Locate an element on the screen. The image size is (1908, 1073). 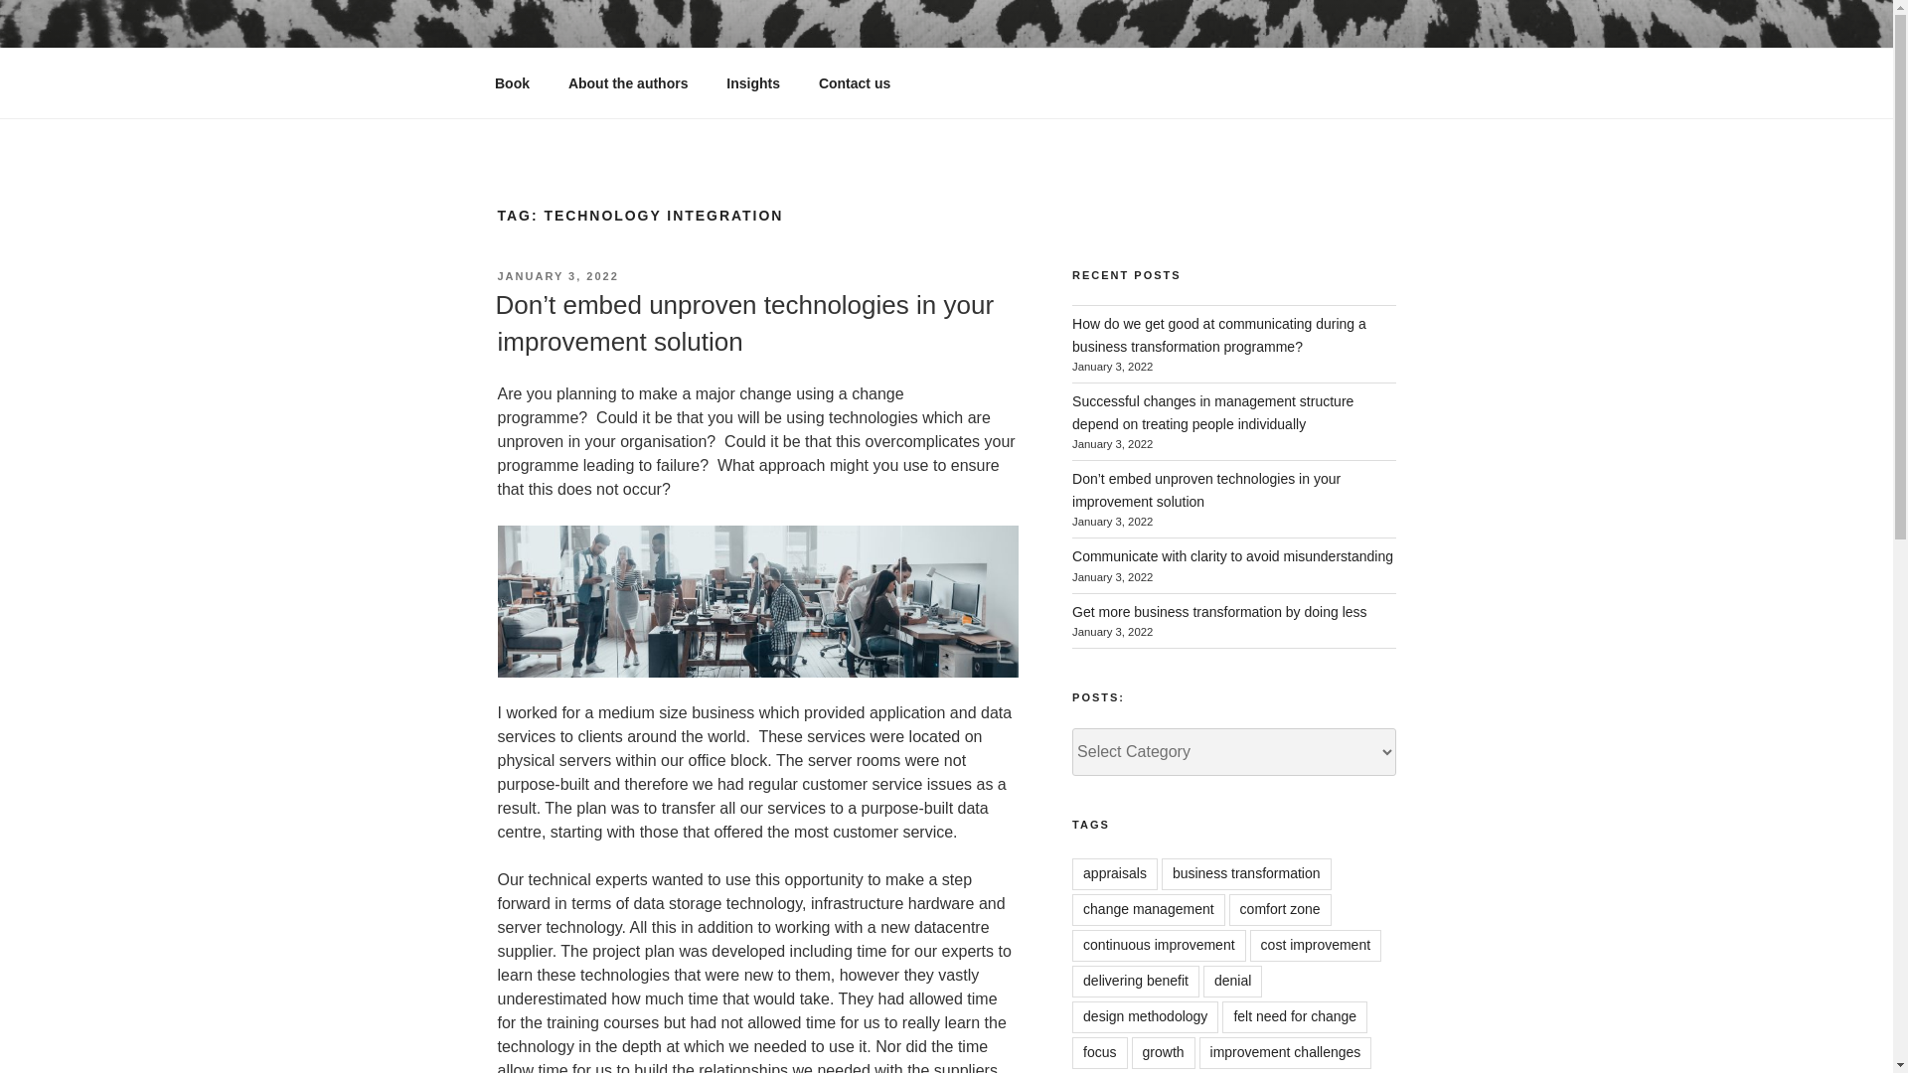
Insights is located at coordinates (753, 83).